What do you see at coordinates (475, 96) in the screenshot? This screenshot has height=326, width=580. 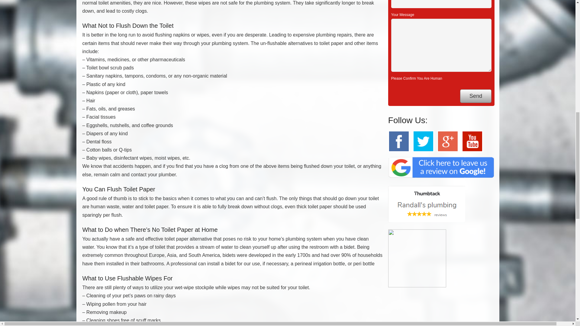 I see `Send` at bounding box center [475, 96].